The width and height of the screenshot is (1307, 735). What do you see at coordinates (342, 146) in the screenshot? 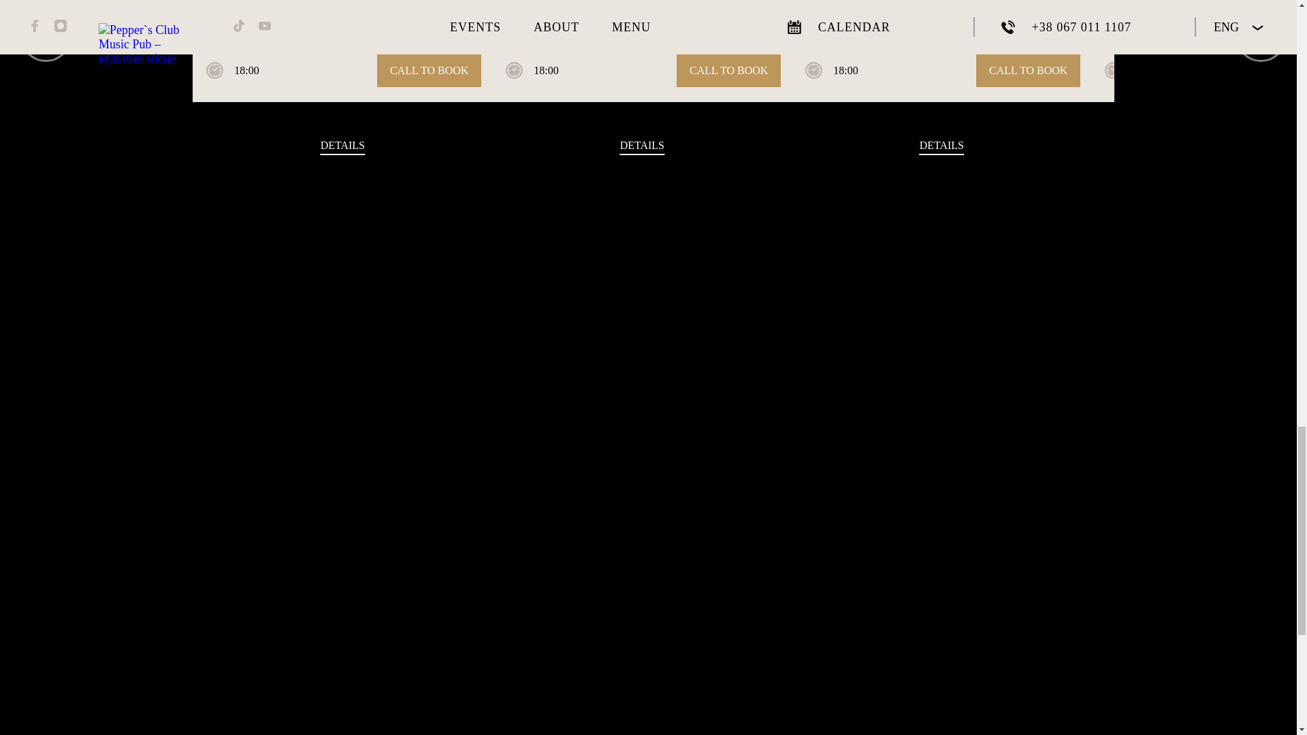
I see `DETAILS` at bounding box center [342, 146].